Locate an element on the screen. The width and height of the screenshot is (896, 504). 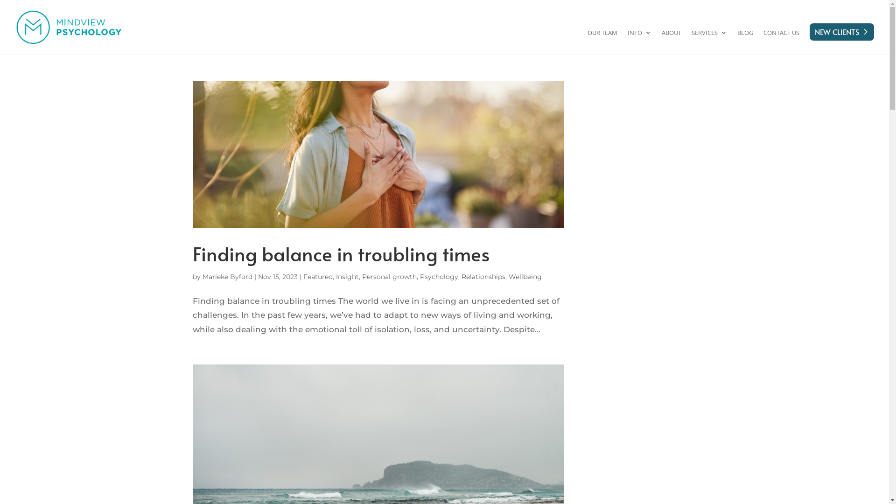
BLOG is located at coordinates (745, 40).